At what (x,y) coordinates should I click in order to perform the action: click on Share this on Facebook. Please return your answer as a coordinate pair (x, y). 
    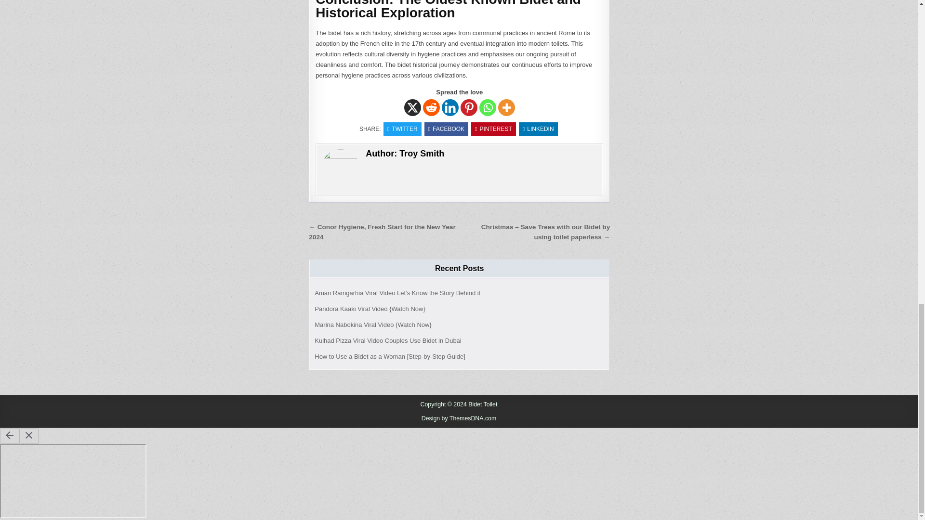
    Looking at the image, I should click on (446, 129).